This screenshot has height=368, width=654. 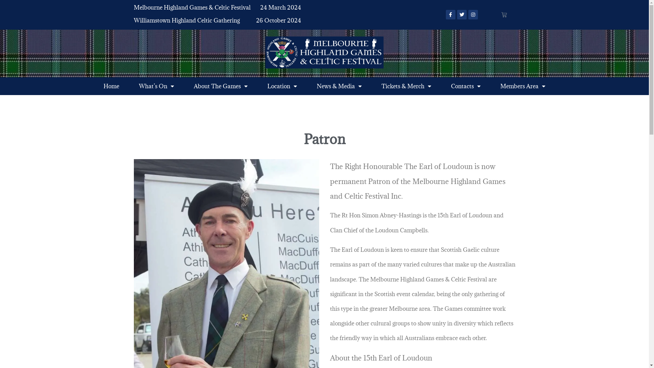 What do you see at coordinates (111, 86) in the screenshot?
I see `Home` at bounding box center [111, 86].